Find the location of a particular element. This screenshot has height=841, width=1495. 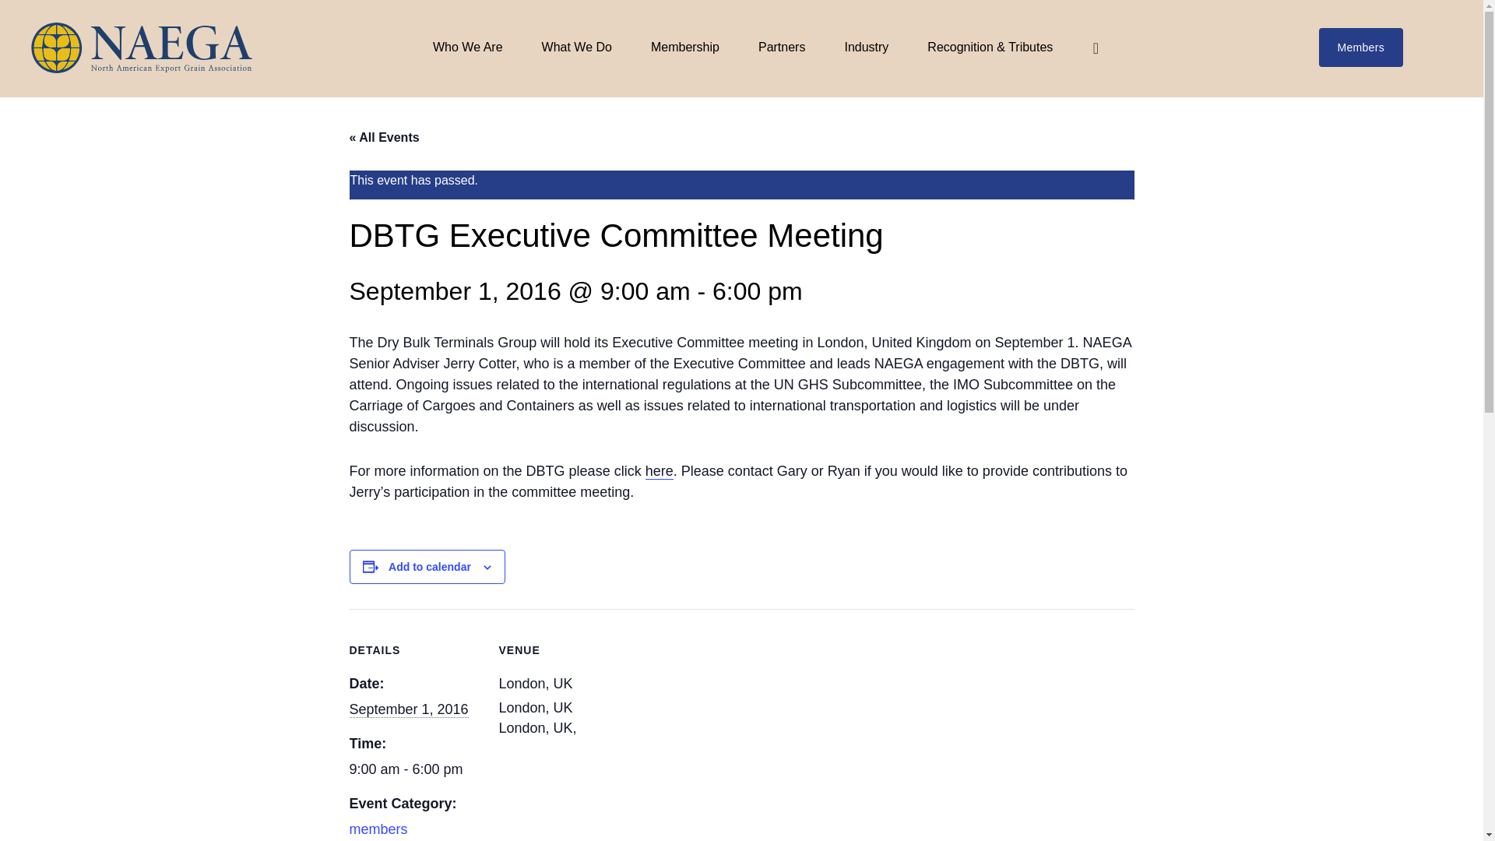

Who We Are is located at coordinates (467, 47).